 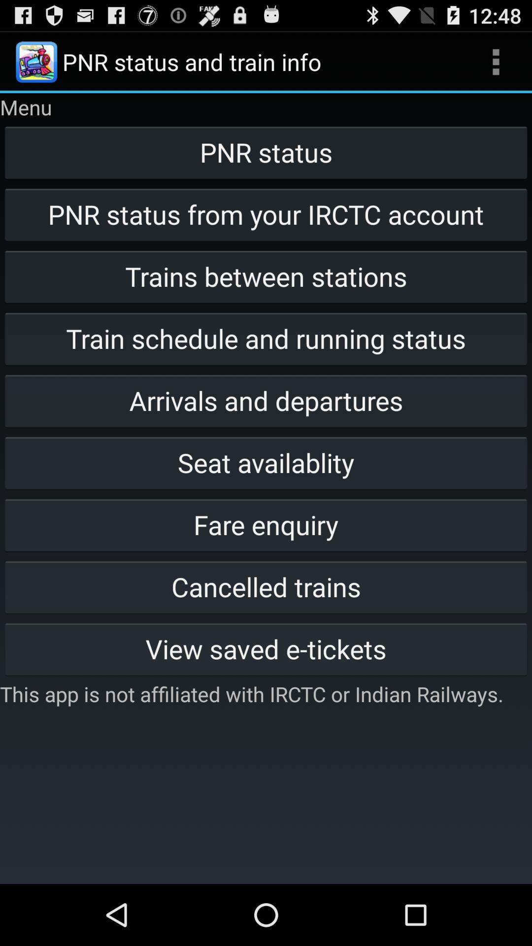 What do you see at coordinates (36, 62) in the screenshot?
I see `go to above menu` at bounding box center [36, 62].